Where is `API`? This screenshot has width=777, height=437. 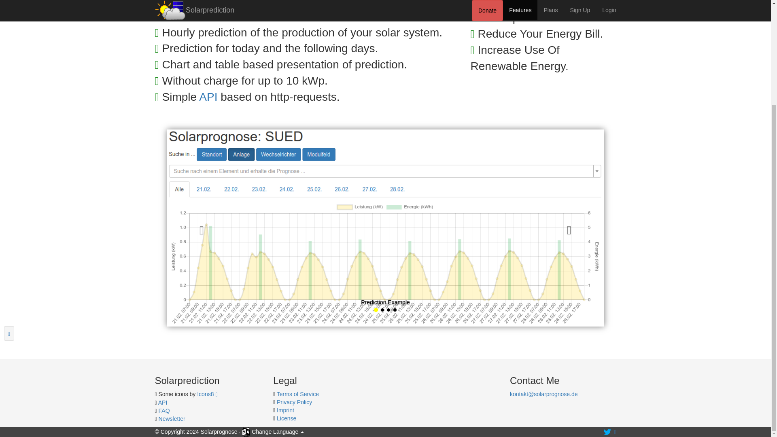
API is located at coordinates (163, 403).